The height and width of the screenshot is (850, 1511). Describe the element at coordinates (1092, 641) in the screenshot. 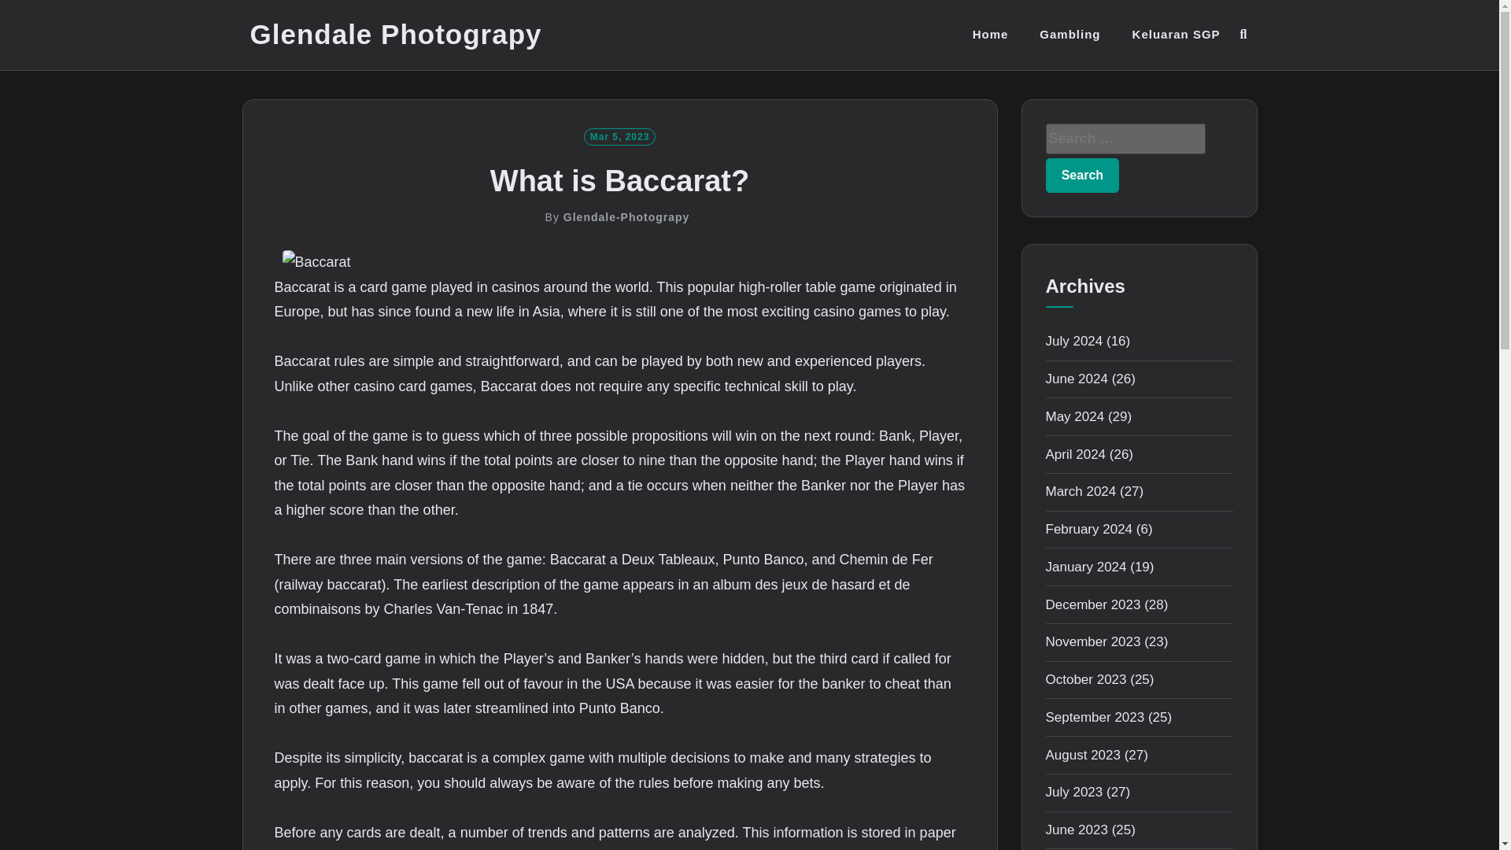

I see `November 2023` at that location.